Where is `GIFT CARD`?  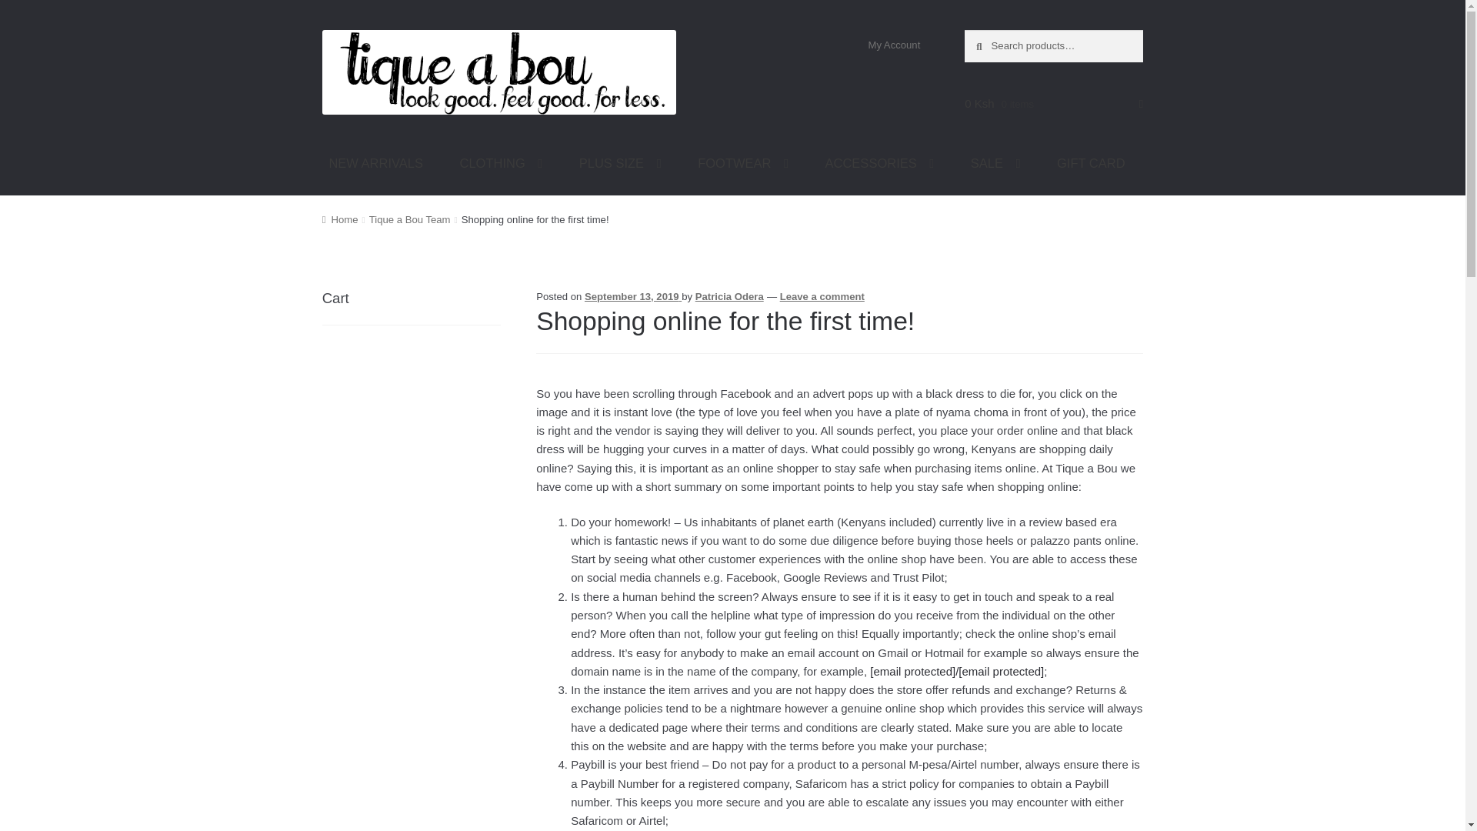 GIFT CARD is located at coordinates (1091, 163).